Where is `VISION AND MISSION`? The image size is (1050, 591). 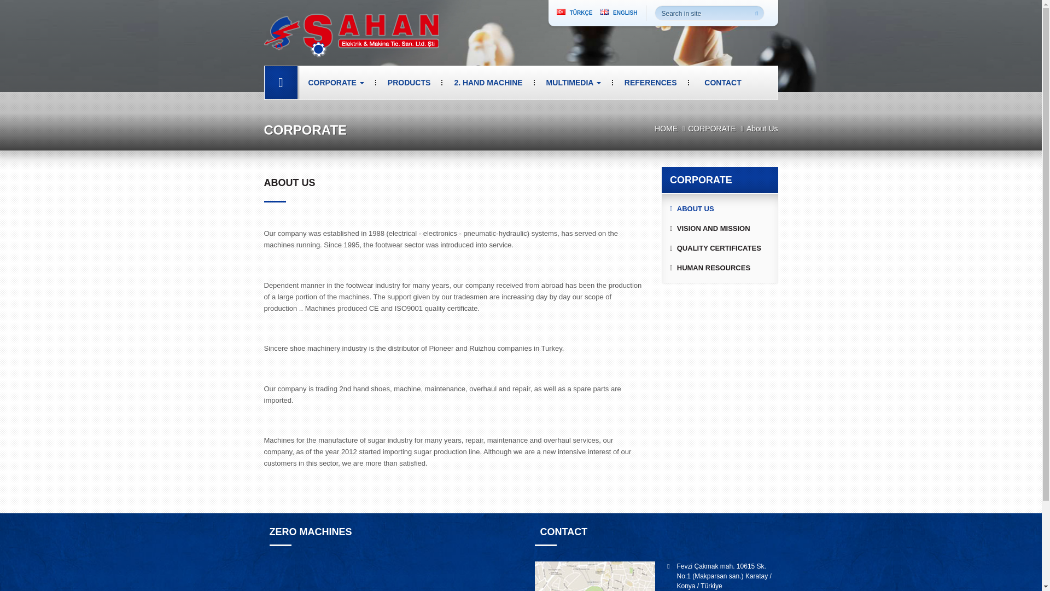
VISION AND MISSION is located at coordinates (720, 229).